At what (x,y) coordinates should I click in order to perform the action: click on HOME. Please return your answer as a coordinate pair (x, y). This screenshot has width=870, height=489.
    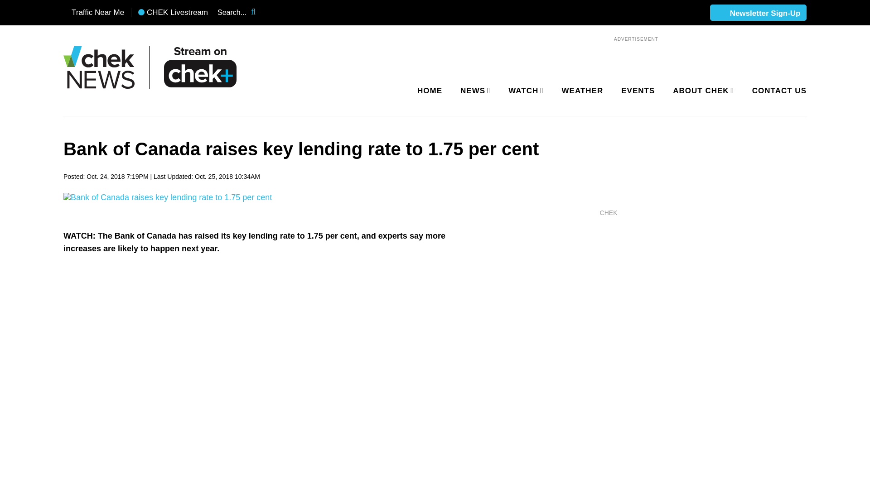
    Looking at the image, I should click on (430, 91).